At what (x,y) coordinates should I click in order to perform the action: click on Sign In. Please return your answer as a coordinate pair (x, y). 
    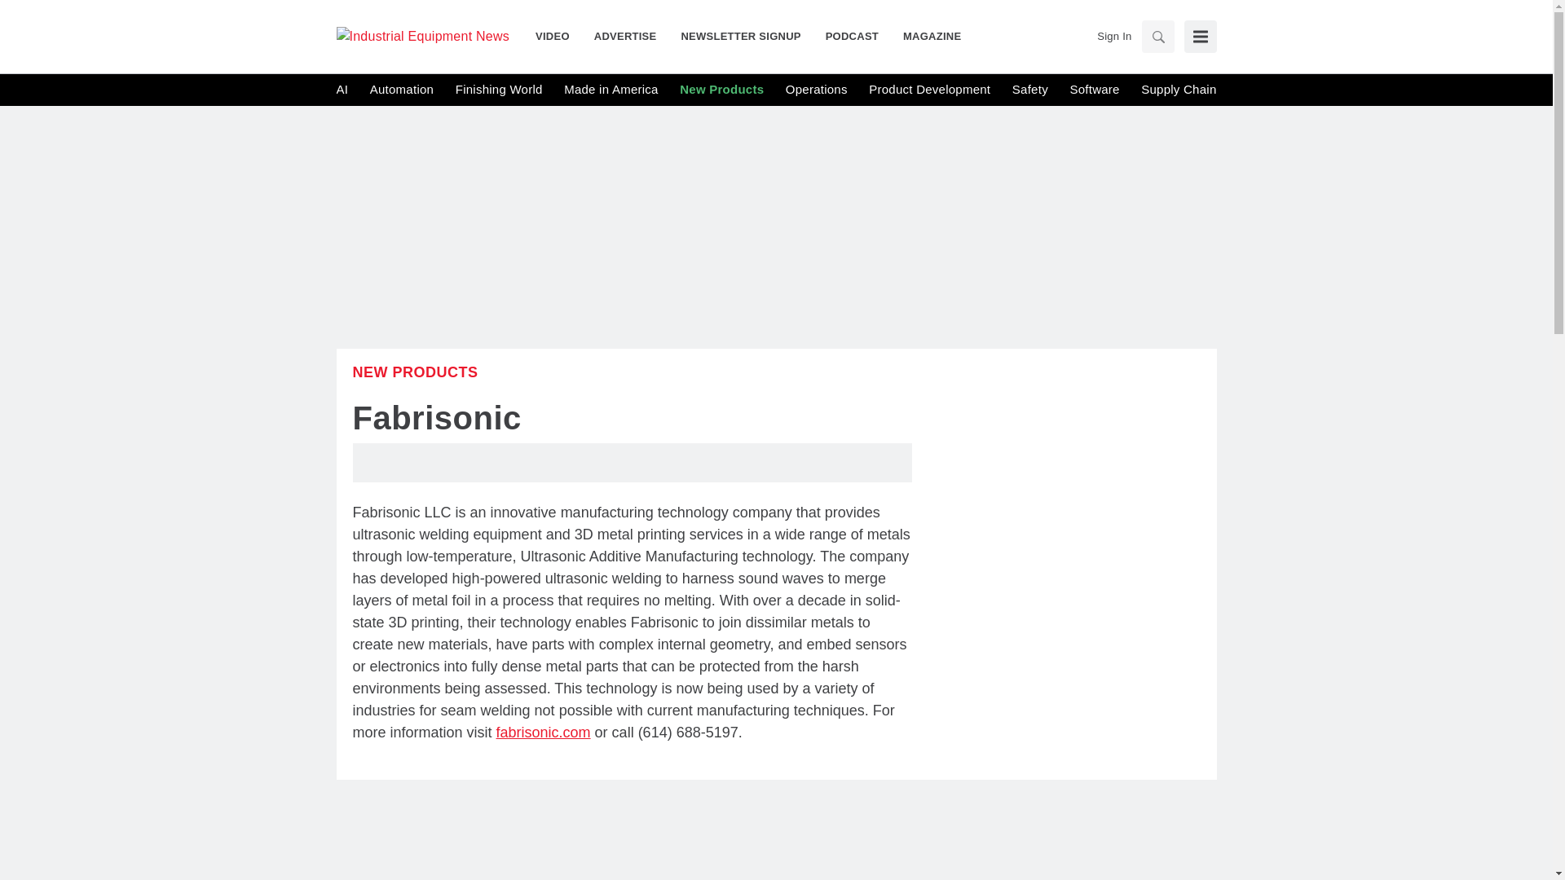
    Looking at the image, I should click on (1113, 36).